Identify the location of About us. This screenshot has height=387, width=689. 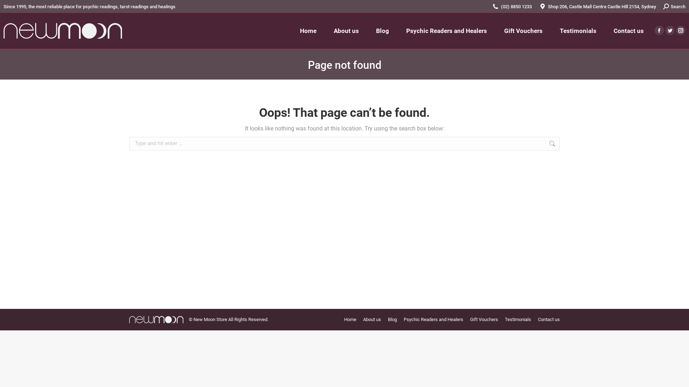
(346, 31).